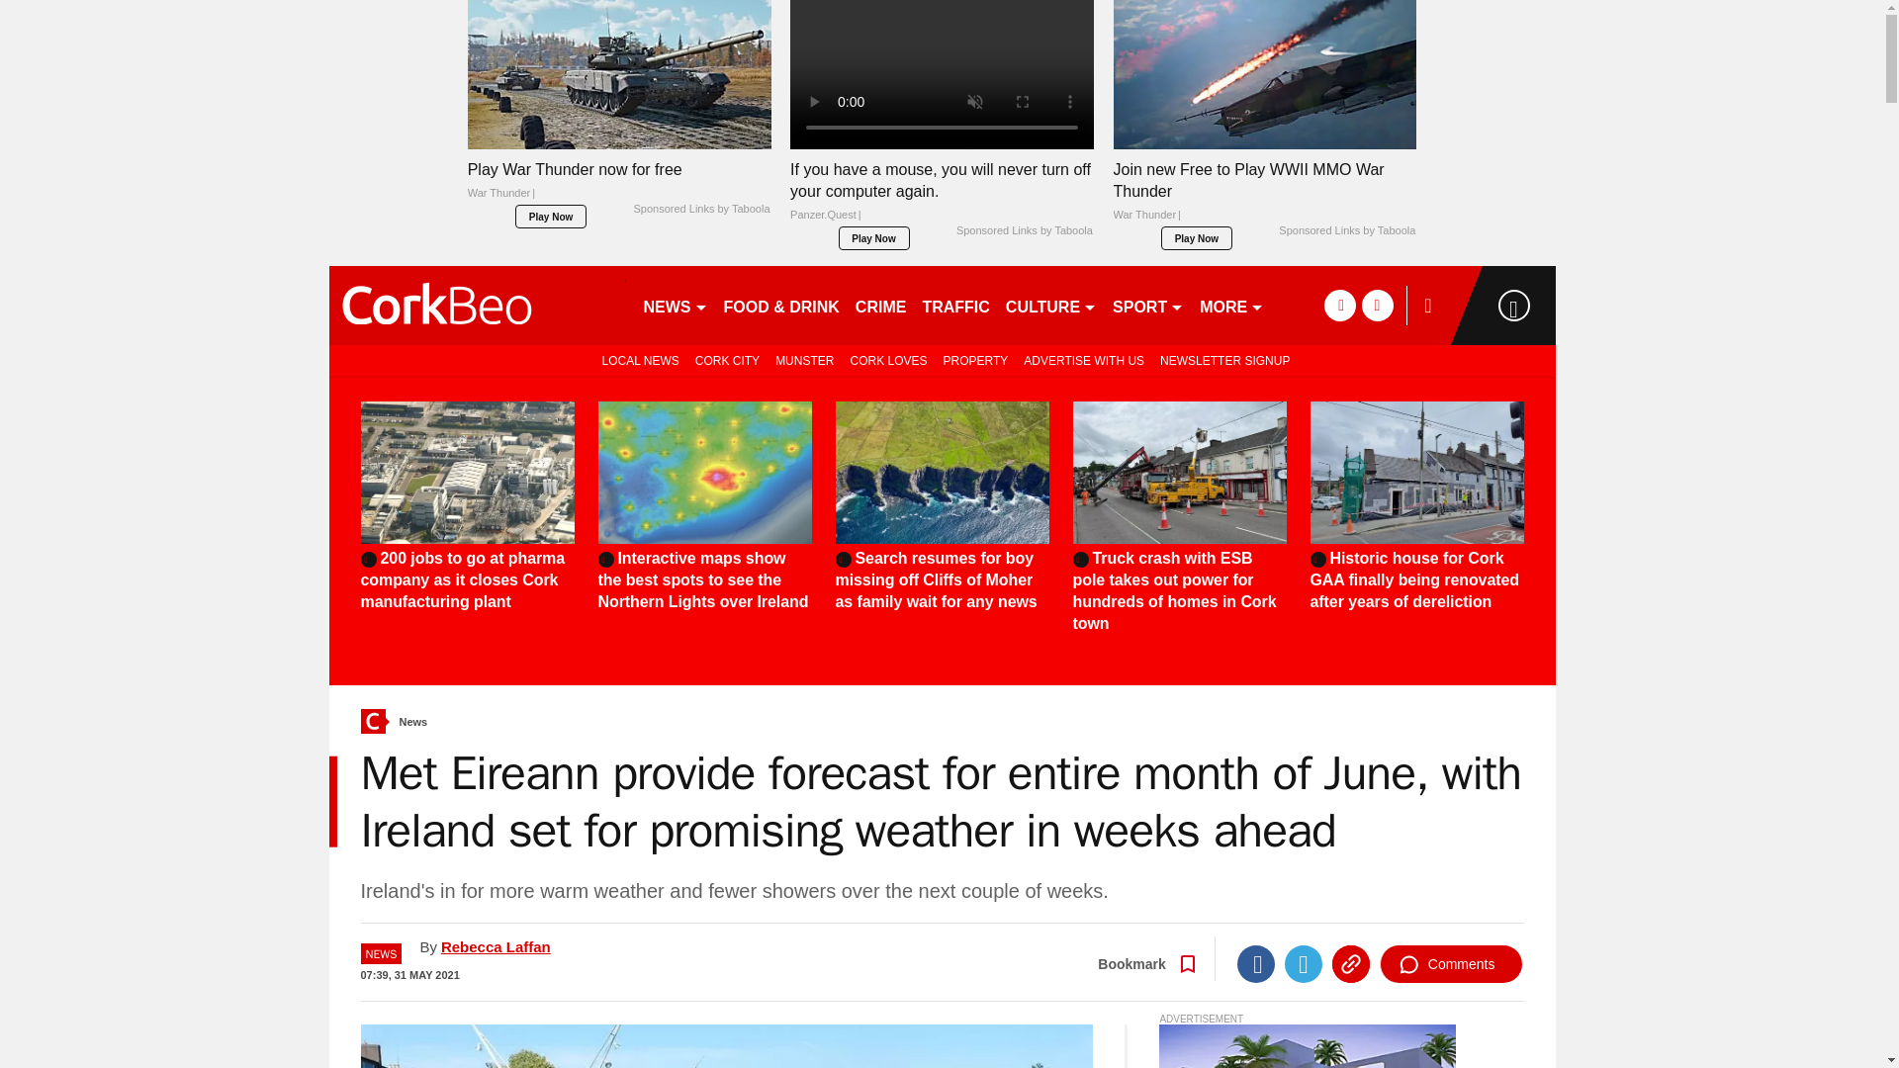  I want to click on Twitter, so click(1304, 963).